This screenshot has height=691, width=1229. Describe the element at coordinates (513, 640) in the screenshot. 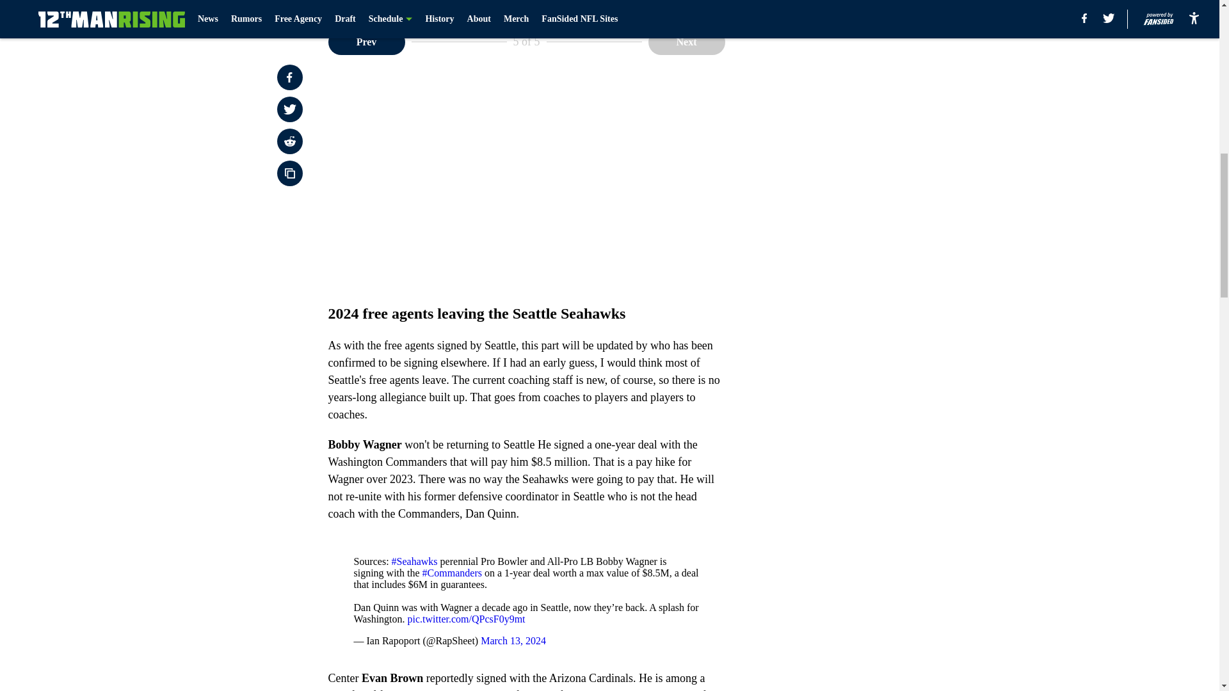

I see `March 13, 2024` at that location.